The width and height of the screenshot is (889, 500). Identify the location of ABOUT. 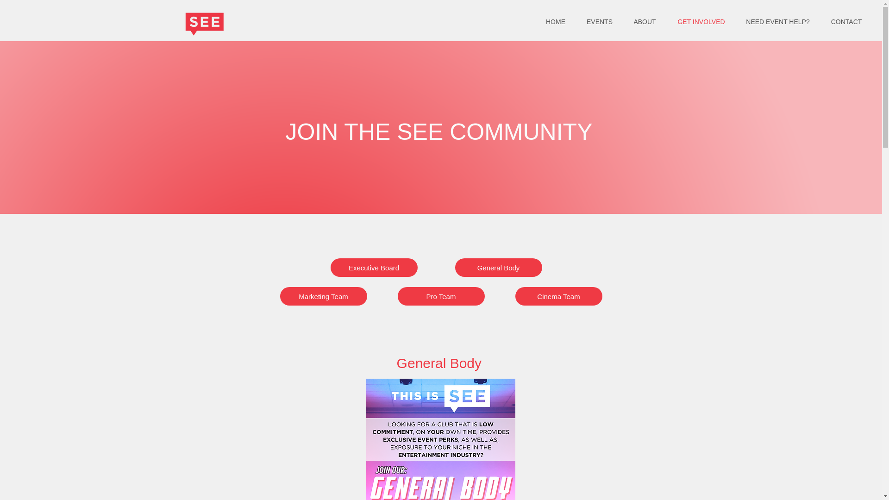
(645, 22).